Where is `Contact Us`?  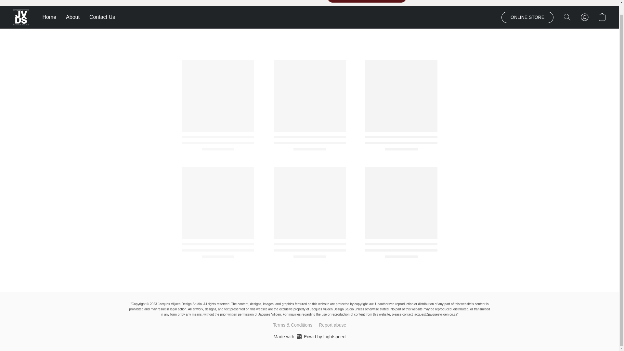 Contact Us is located at coordinates (99, 17).